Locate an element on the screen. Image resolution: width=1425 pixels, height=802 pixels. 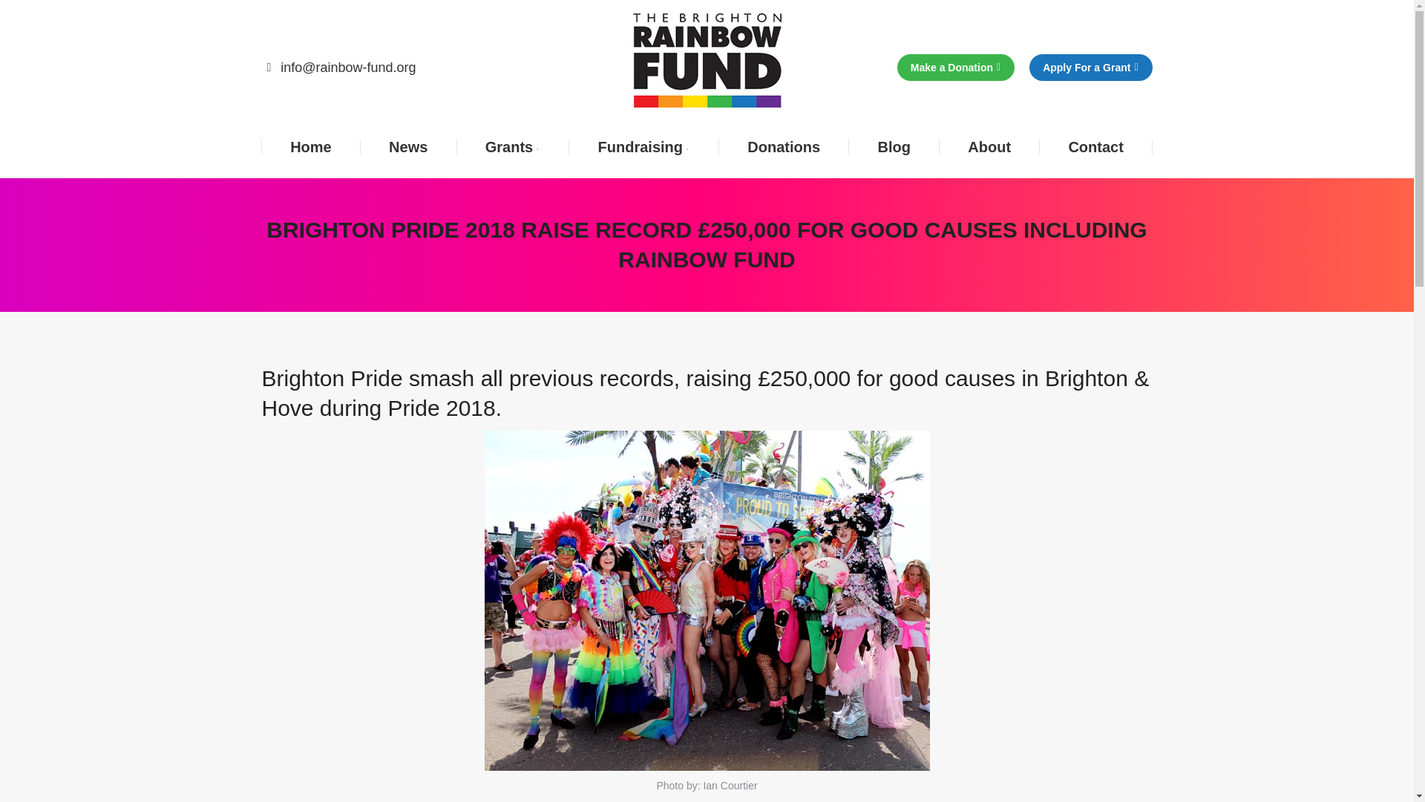
Grants is located at coordinates (512, 146).